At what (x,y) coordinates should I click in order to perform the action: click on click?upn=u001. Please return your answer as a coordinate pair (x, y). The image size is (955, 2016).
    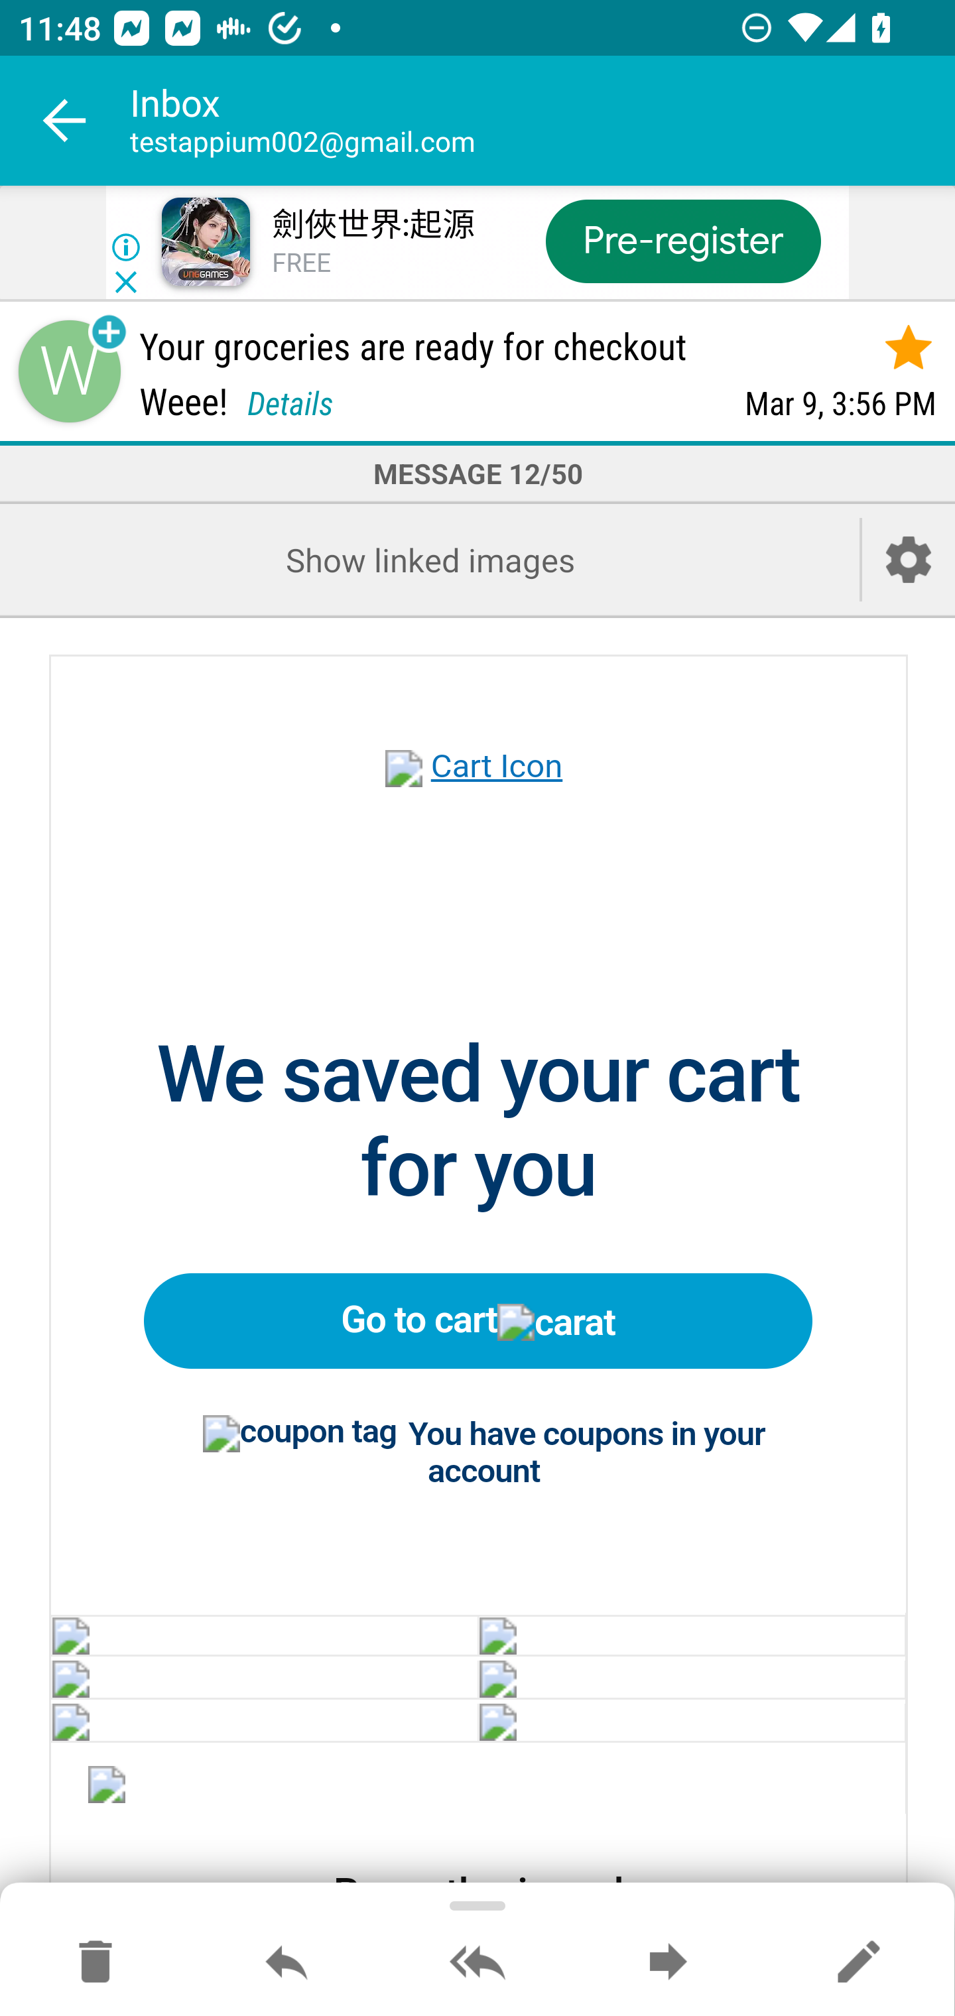
    Looking at the image, I should click on (479, 796).